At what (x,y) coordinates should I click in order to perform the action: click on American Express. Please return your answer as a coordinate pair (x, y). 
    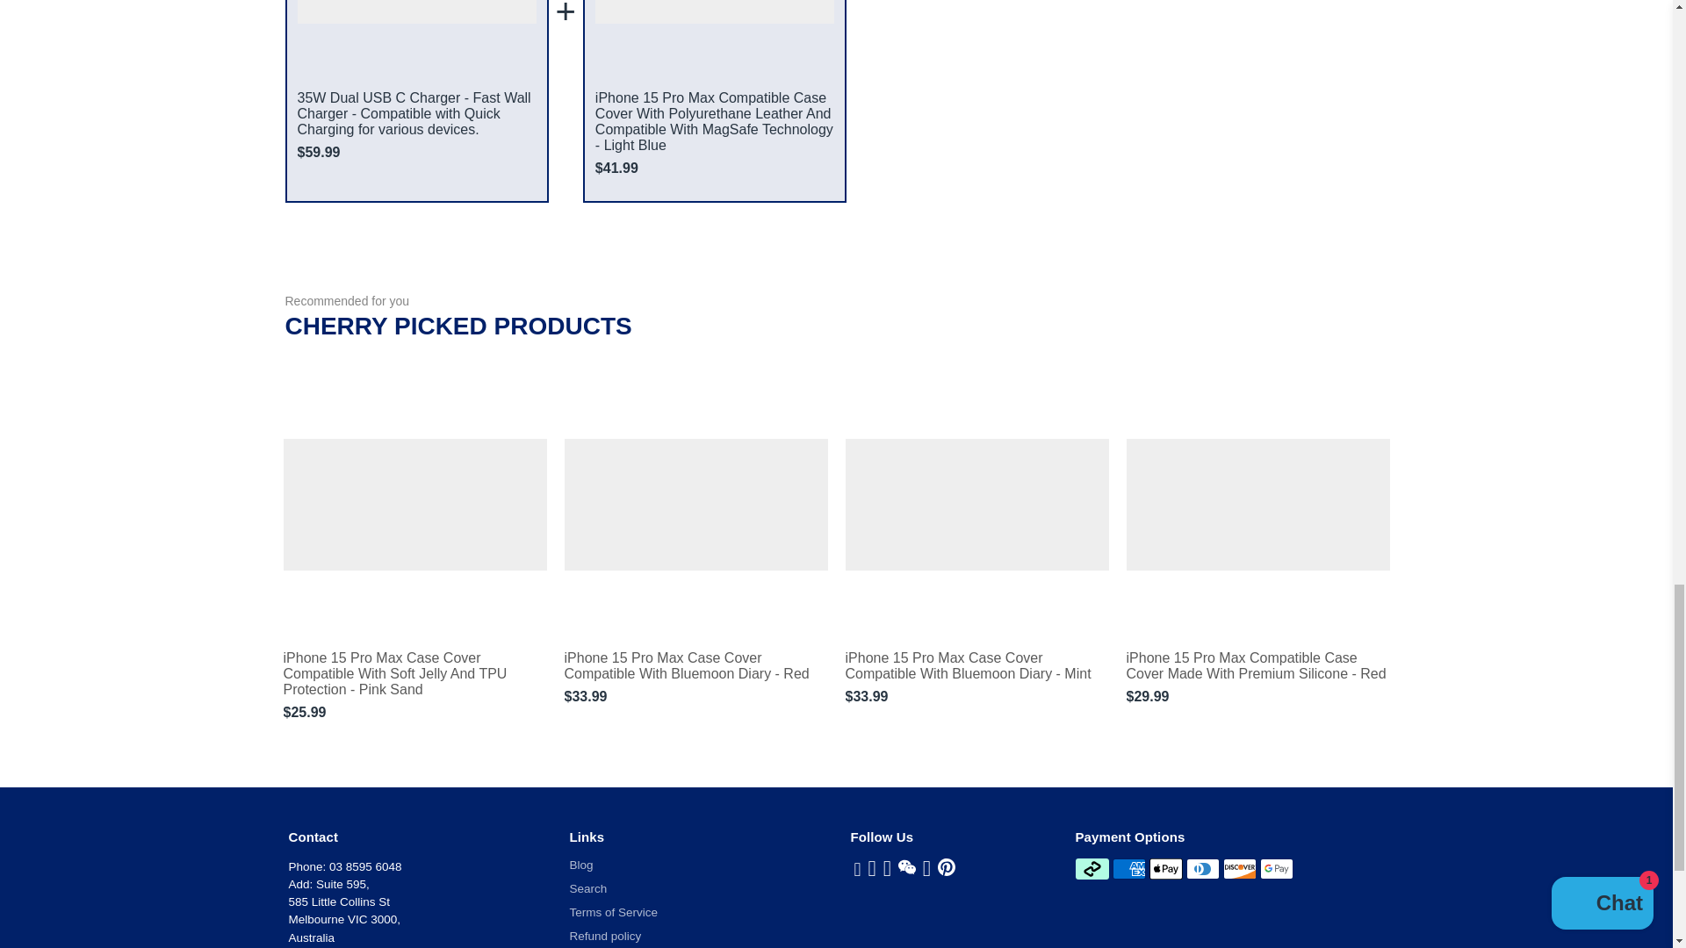
    Looking at the image, I should click on (1129, 869).